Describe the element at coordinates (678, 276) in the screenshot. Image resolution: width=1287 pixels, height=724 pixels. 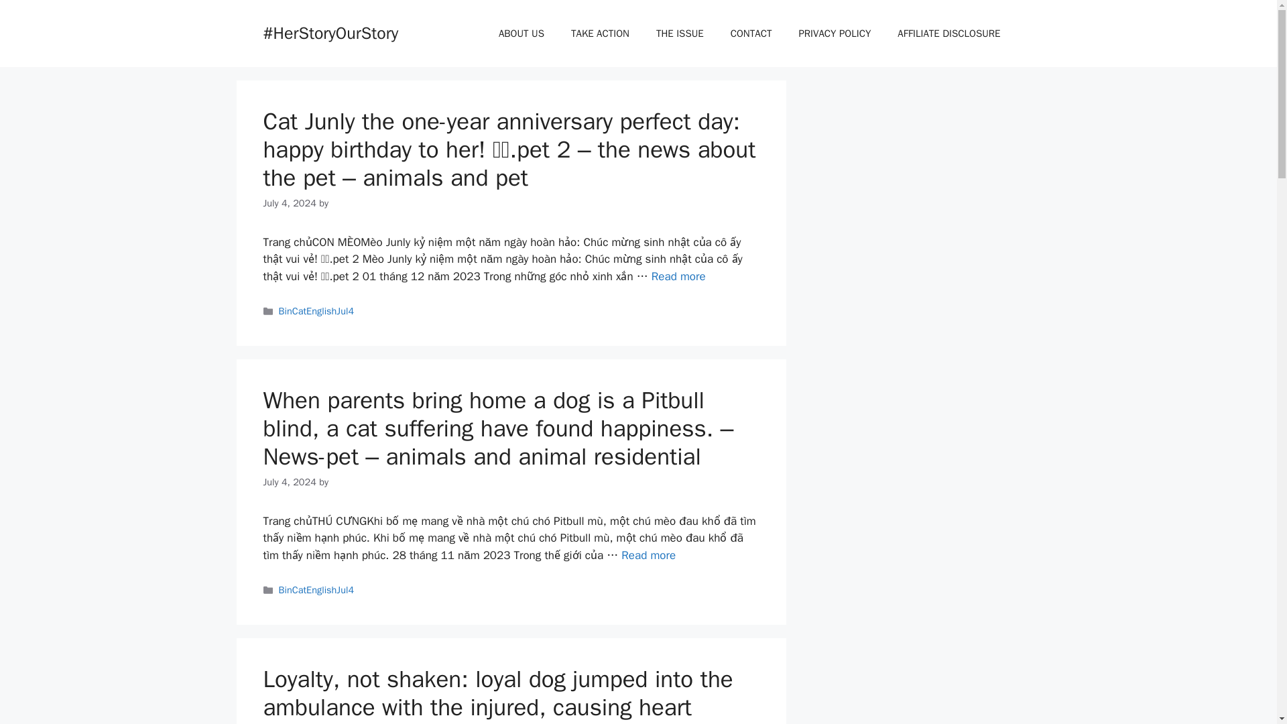
I see `Read more` at that location.